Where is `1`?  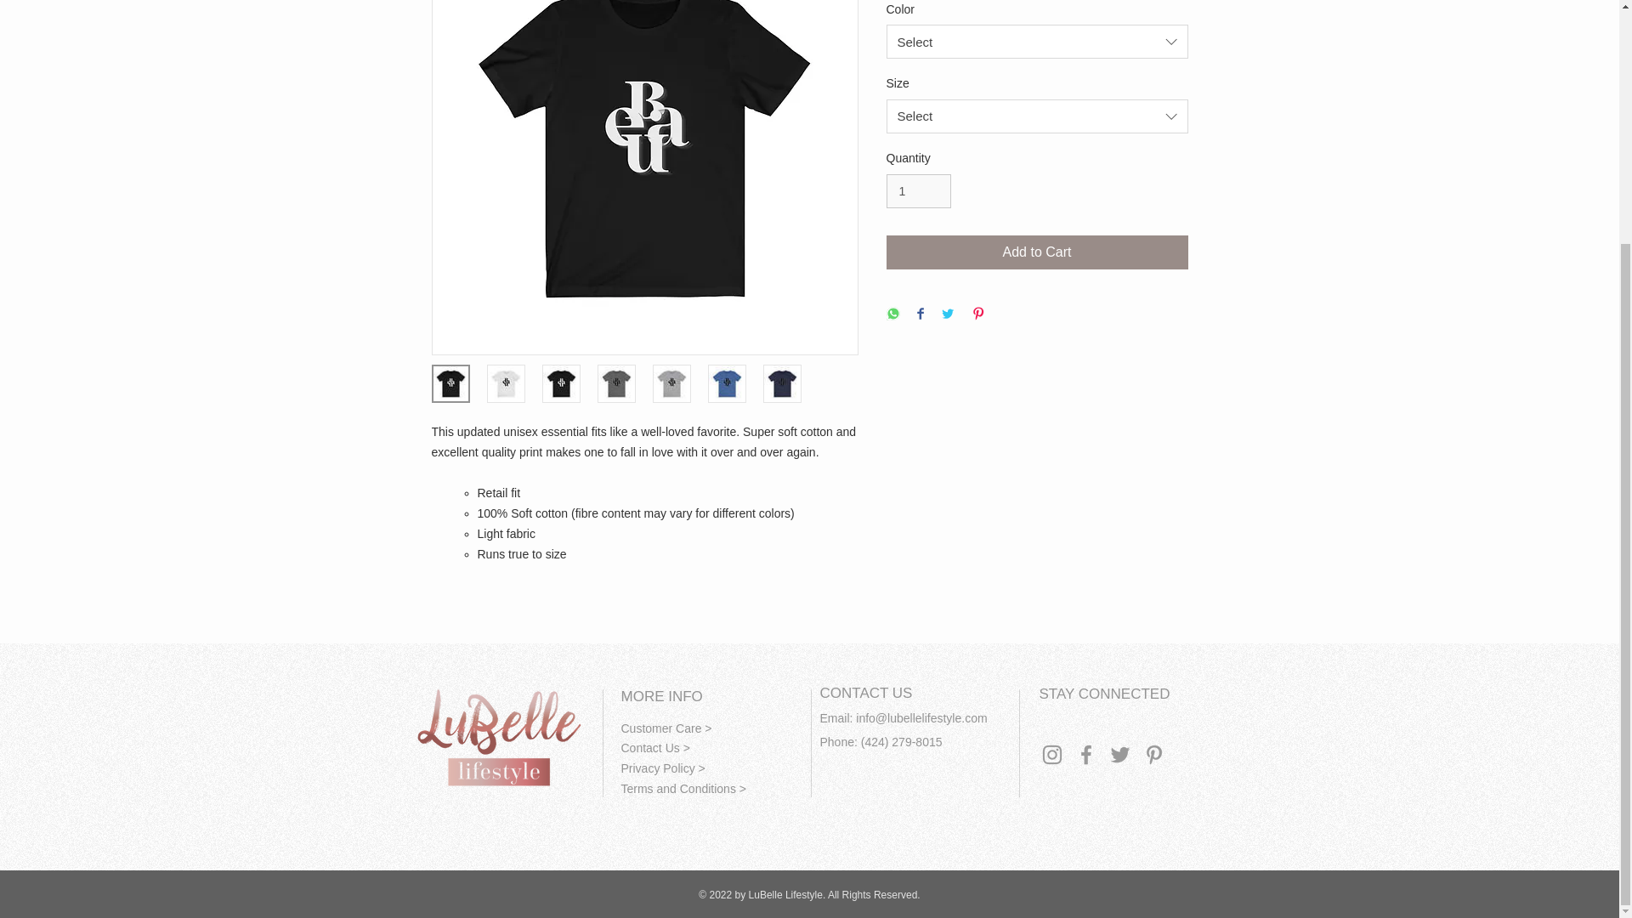 1 is located at coordinates (918, 192).